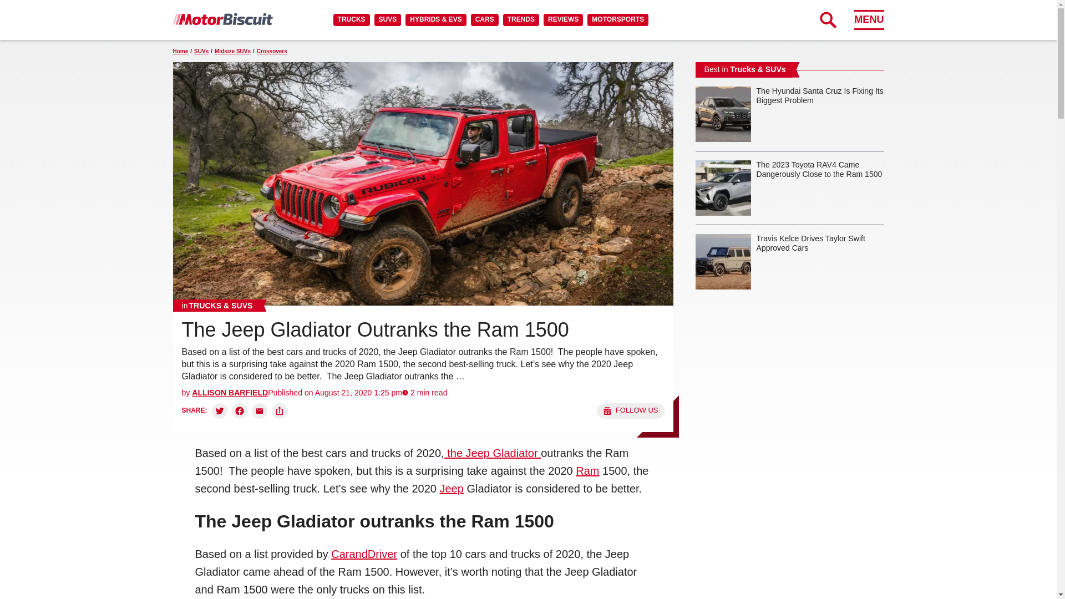 Image resolution: width=1065 pixels, height=599 pixels. I want to click on SUVS, so click(388, 19).